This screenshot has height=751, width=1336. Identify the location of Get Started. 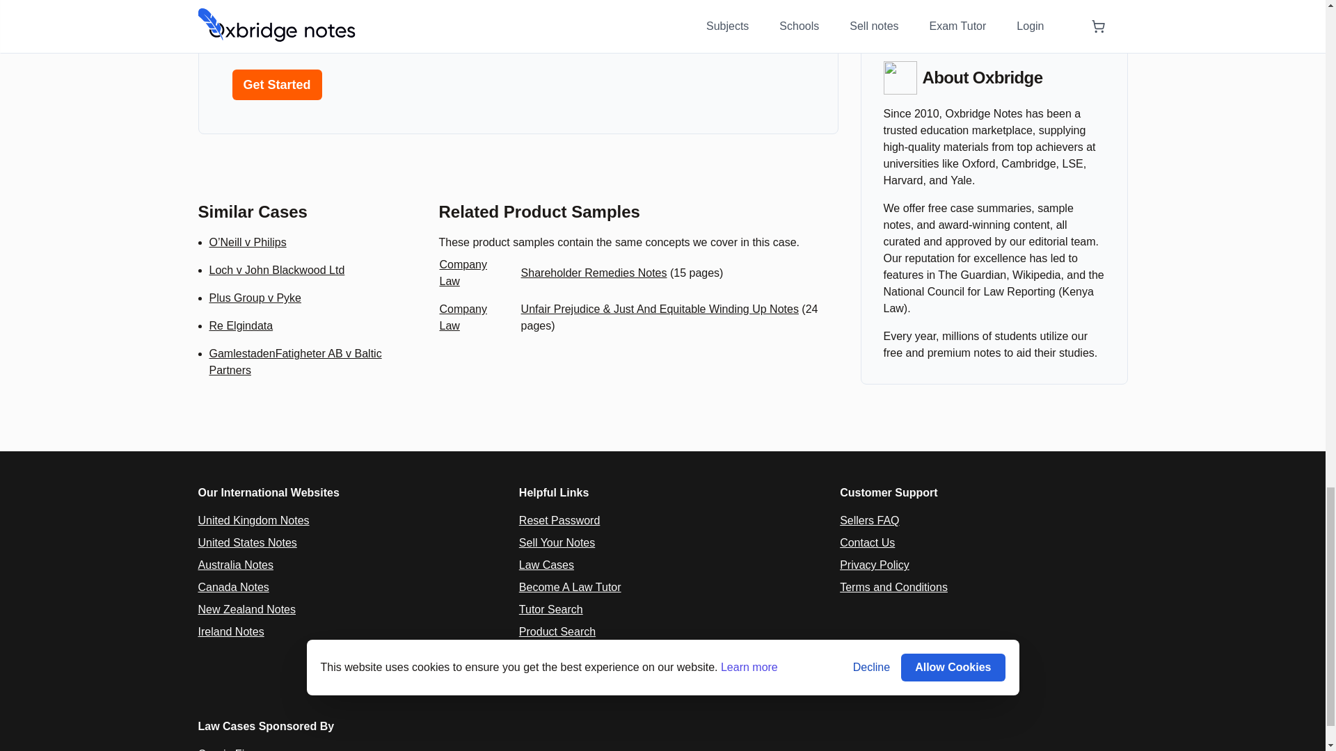
(277, 85).